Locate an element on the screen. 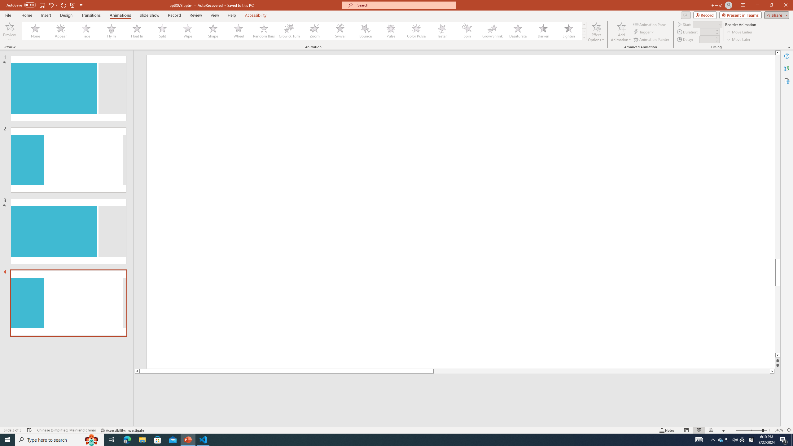 The width and height of the screenshot is (793, 446). More Options is located at coordinates (9, 37).